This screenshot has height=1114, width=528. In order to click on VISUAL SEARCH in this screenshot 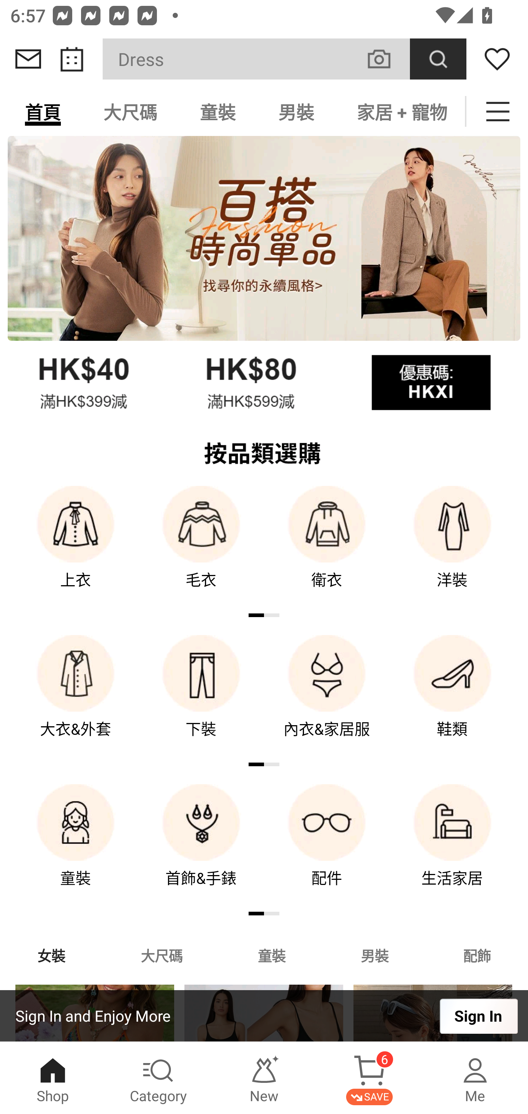, I will do `click(386, 59)`.